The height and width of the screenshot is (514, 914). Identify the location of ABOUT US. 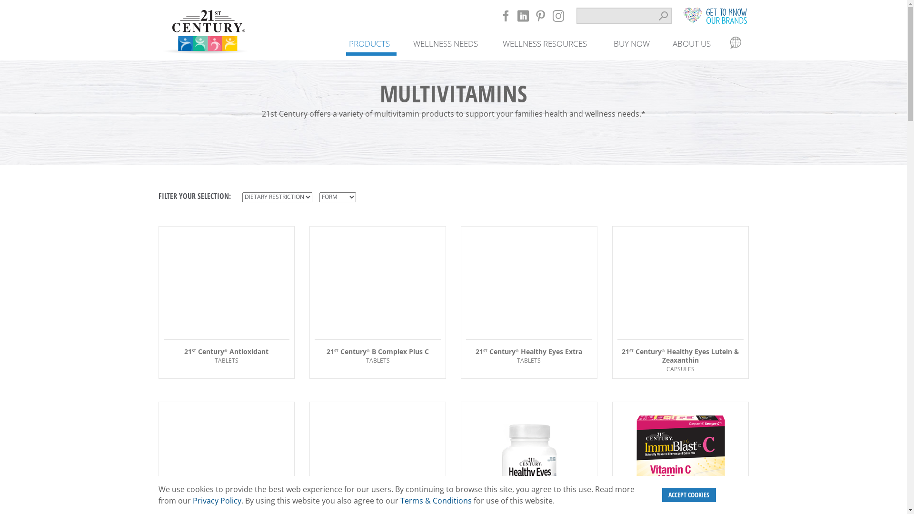
(692, 43).